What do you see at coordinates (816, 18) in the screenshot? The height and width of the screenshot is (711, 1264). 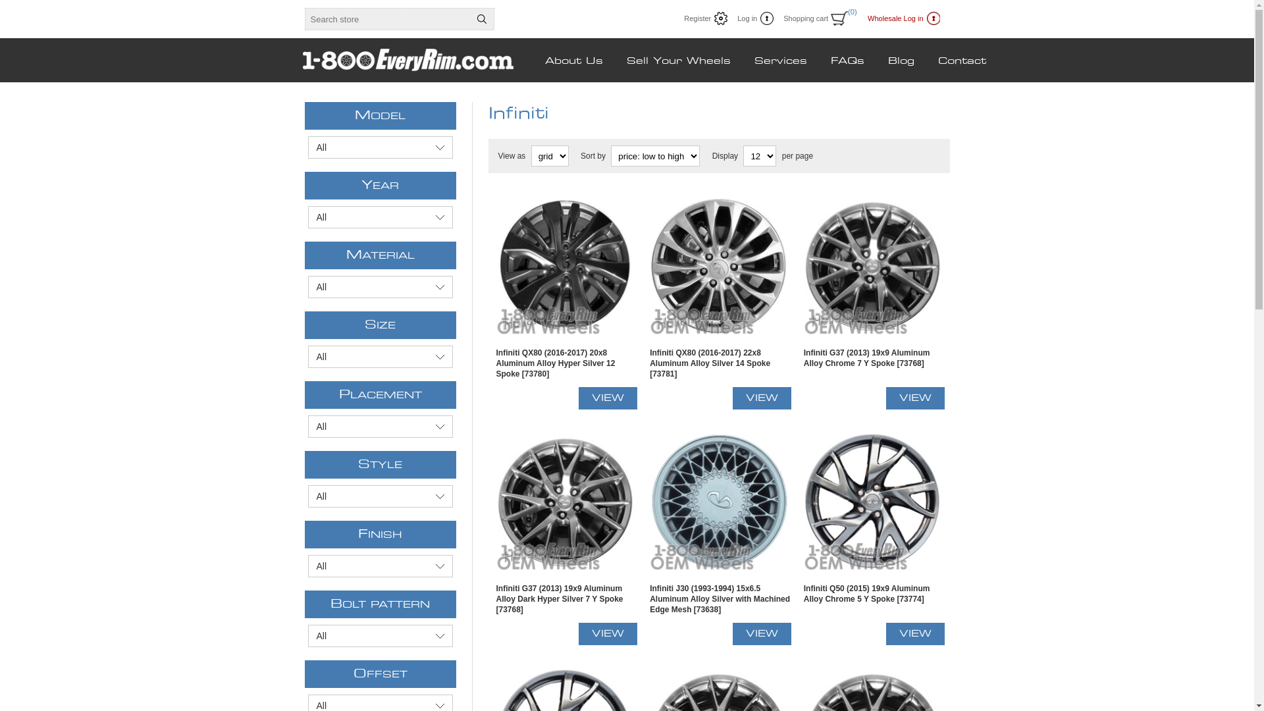 I see `Shopping cart
(0)` at bounding box center [816, 18].